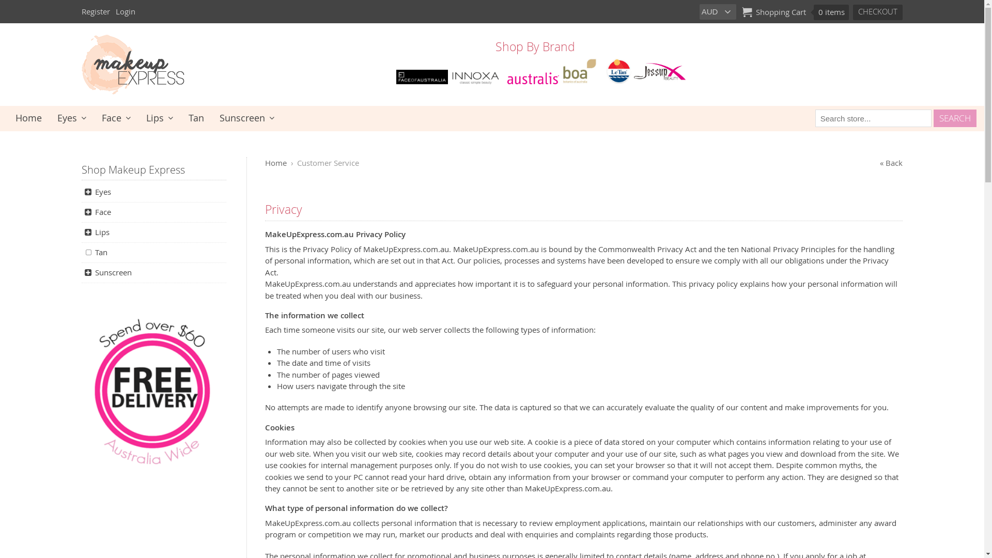  Describe the element at coordinates (97, 11) in the screenshot. I see `Register` at that location.